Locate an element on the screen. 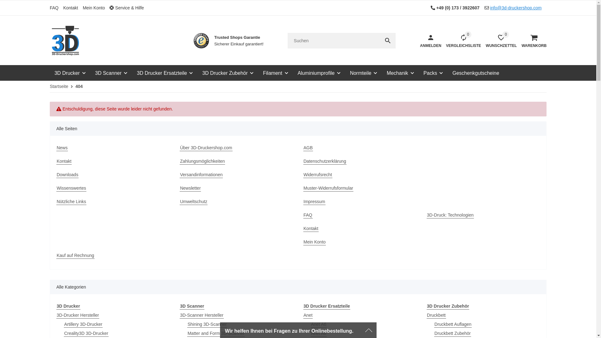 The width and height of the screenshot is (601, 338). Muster-Widerrufsformular is located at coordinates (328, 188).